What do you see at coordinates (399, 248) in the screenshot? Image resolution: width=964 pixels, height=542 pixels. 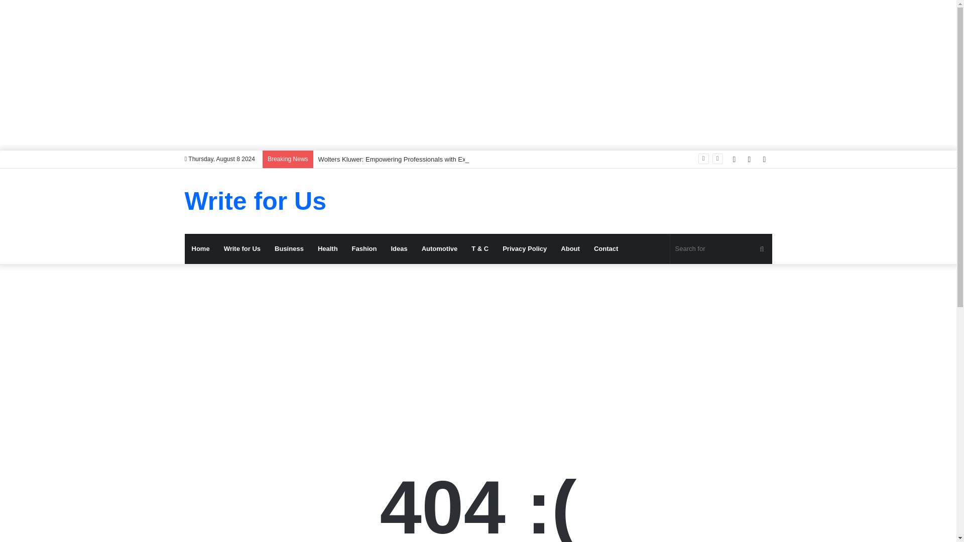 I see `Ideas` at bounding box center [399, 248].